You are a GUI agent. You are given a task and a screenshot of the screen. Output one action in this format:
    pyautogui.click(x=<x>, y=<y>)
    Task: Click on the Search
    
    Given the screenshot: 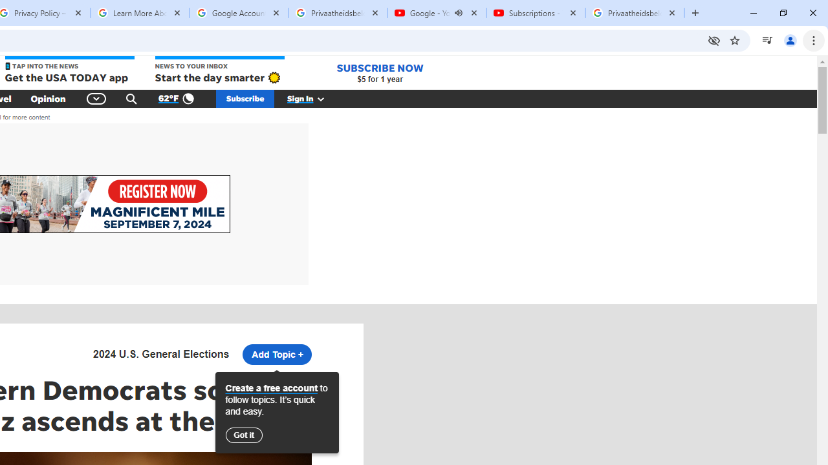 What is the action you would take?
    pyautogui.click(x=131, y=98)
    